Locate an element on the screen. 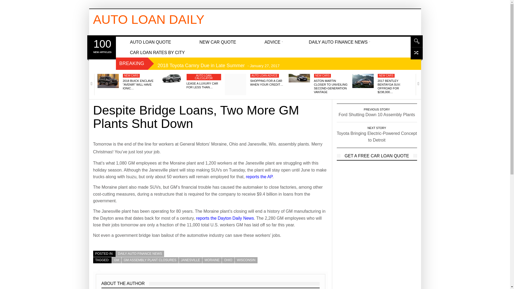 The image size is (514, 289). Advertisement is located at coordinates (269, 21).